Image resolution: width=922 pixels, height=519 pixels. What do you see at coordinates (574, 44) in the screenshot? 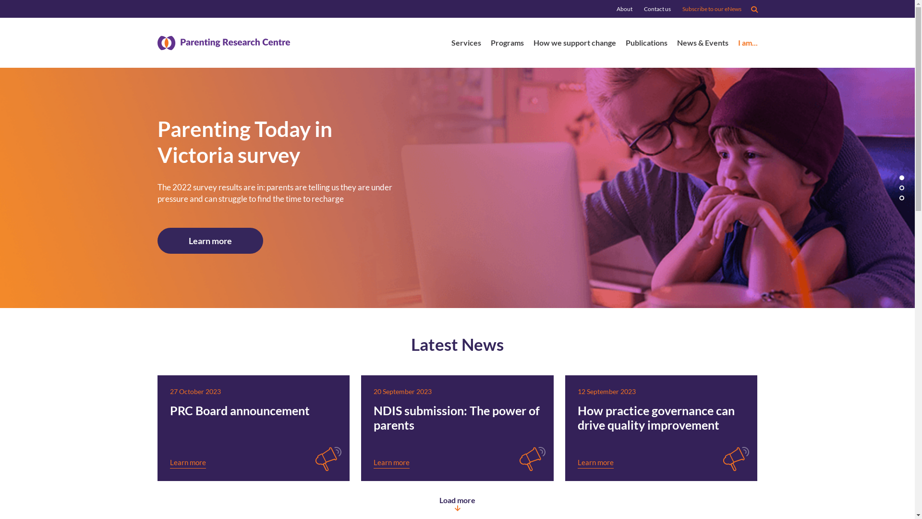
I see `How we support change` at bounding box center [574, 44].